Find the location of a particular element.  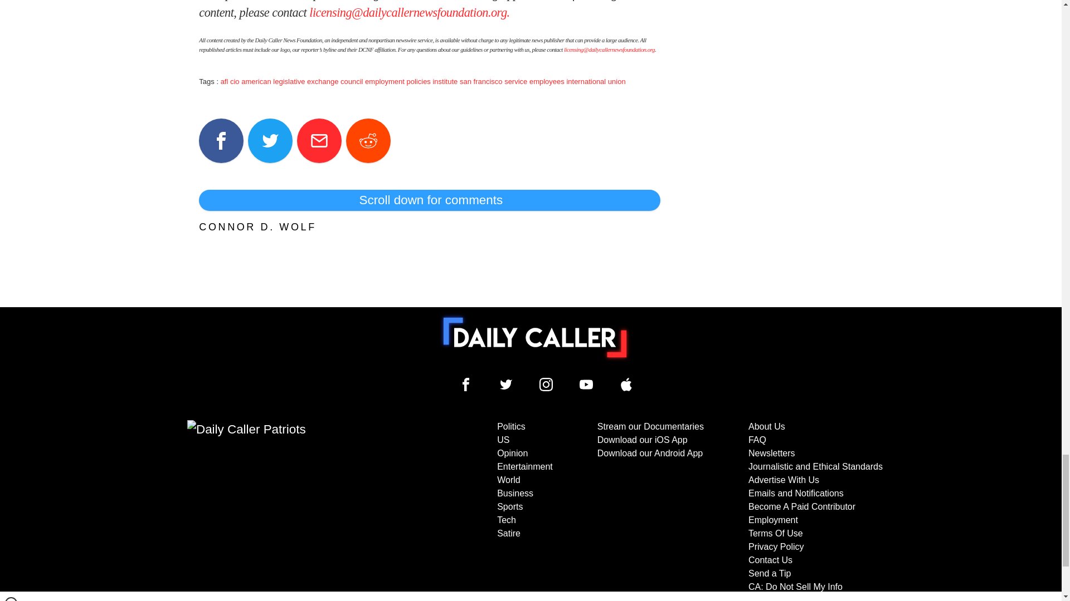

Scroll down for comments is located at coordinates (429, 200).